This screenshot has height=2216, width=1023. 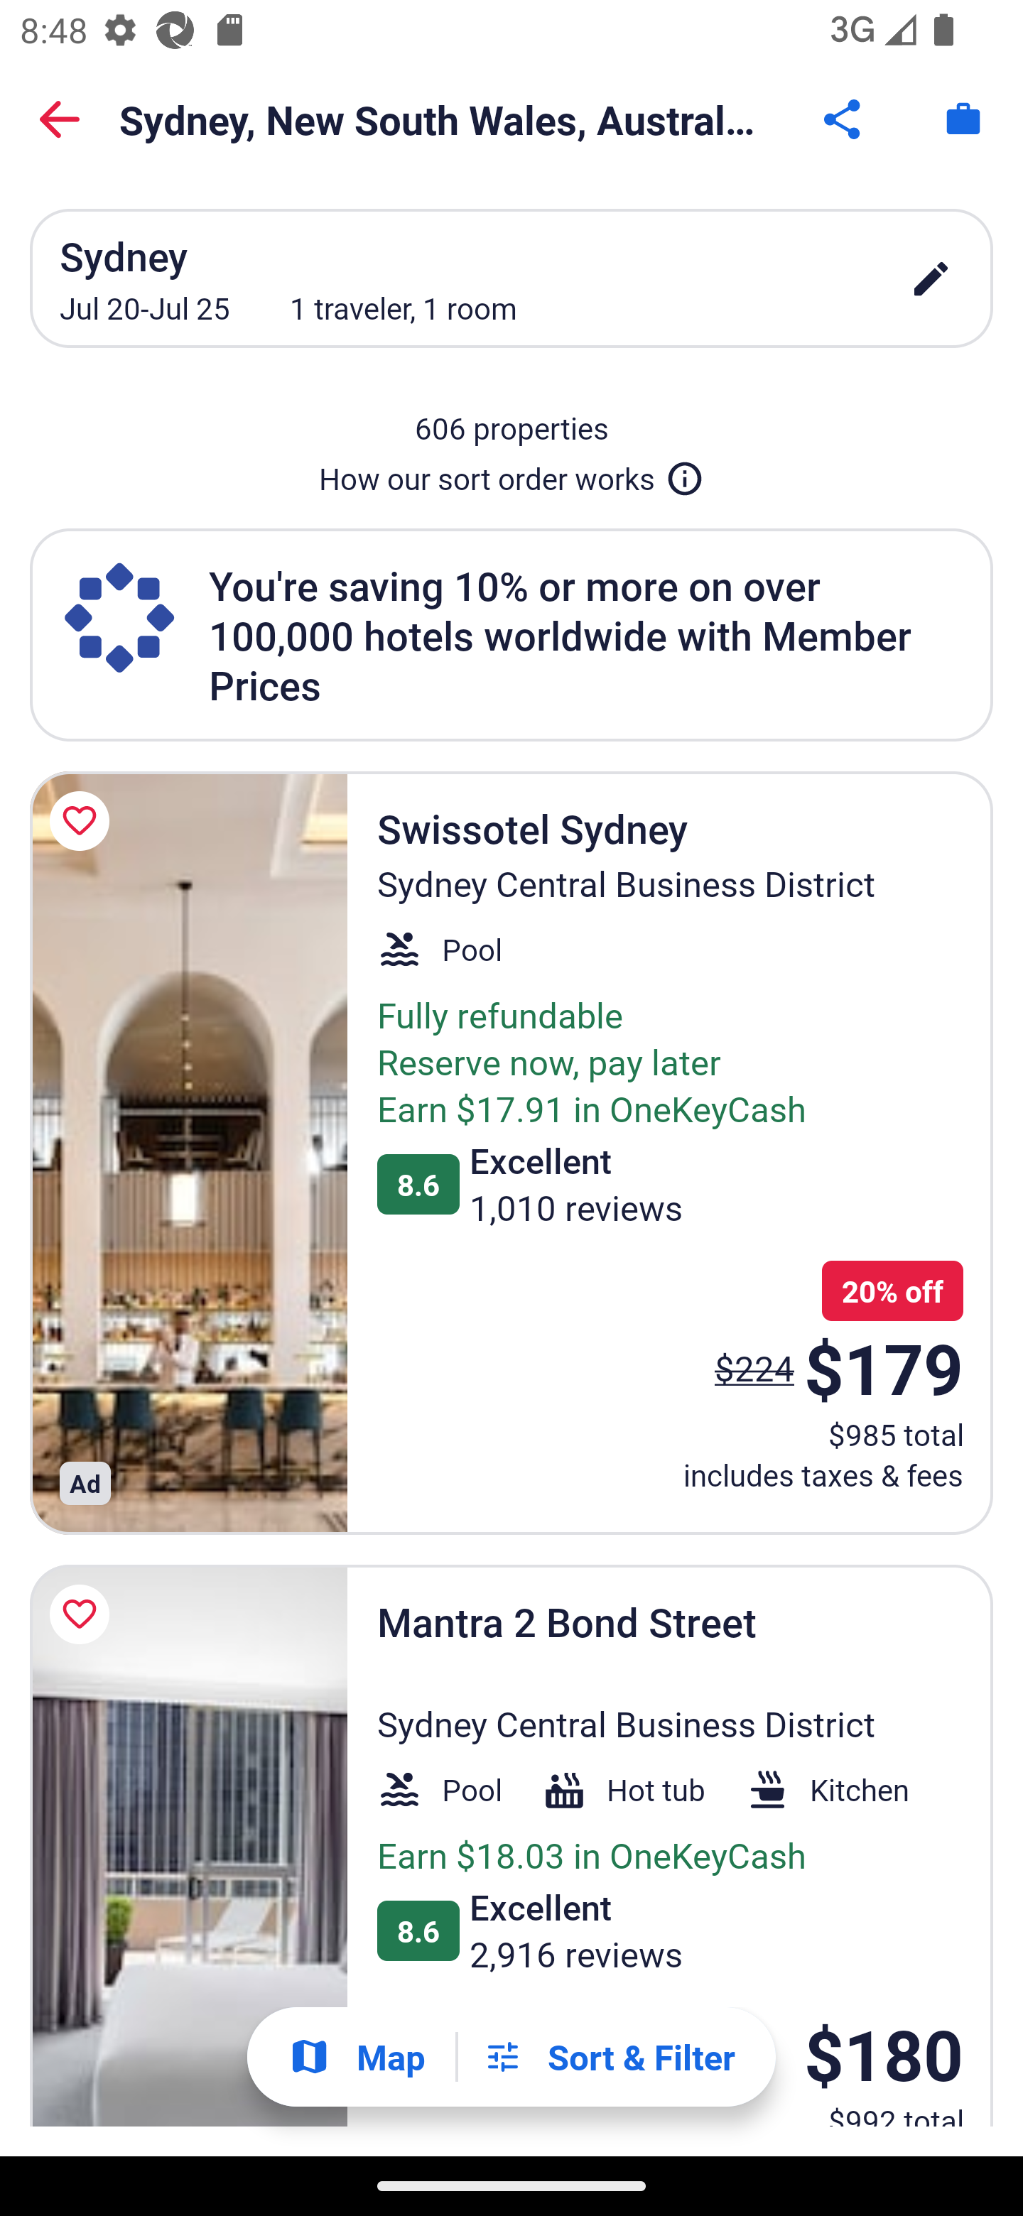 I want to click on Show map Map Show map Button, so click(x=357, y=2057).